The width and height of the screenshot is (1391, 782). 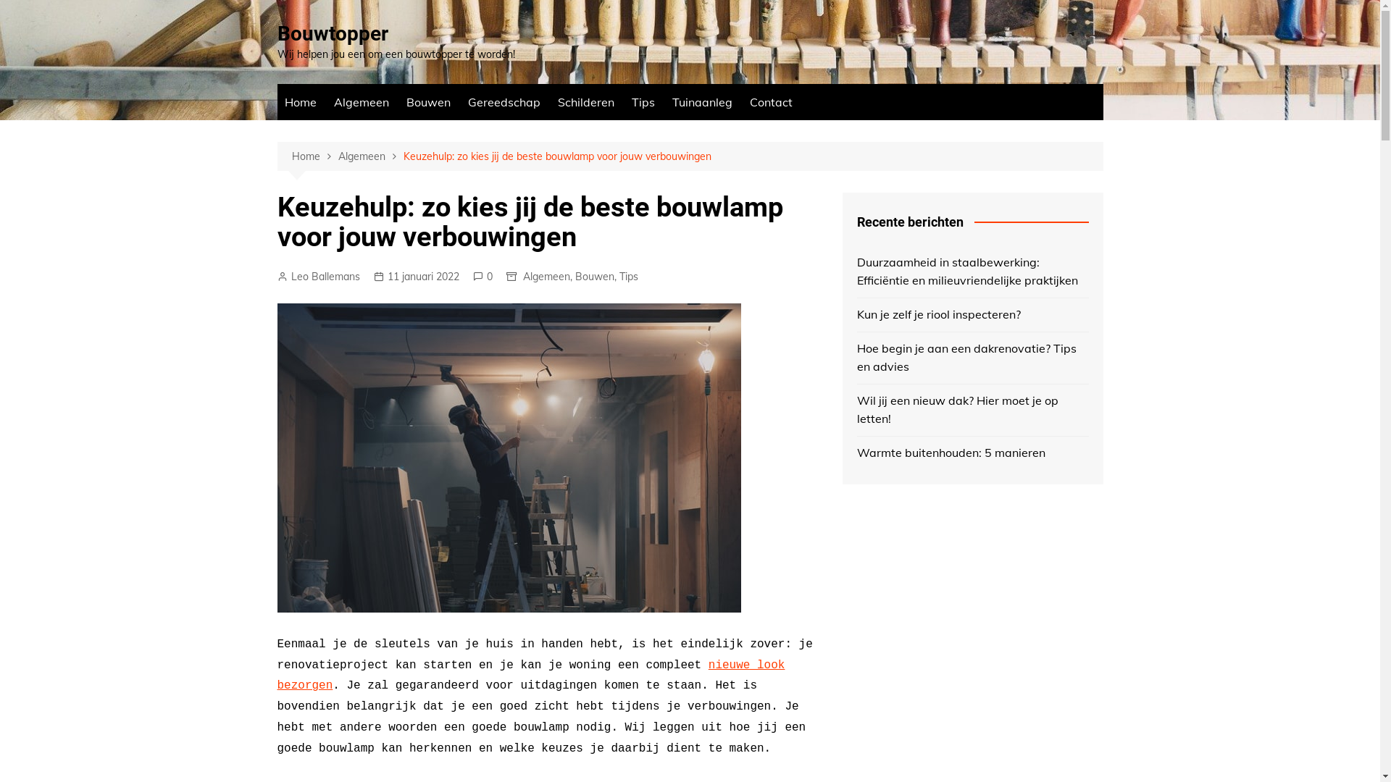 I want to click on Gereedschap, so click(x=504, y=102).